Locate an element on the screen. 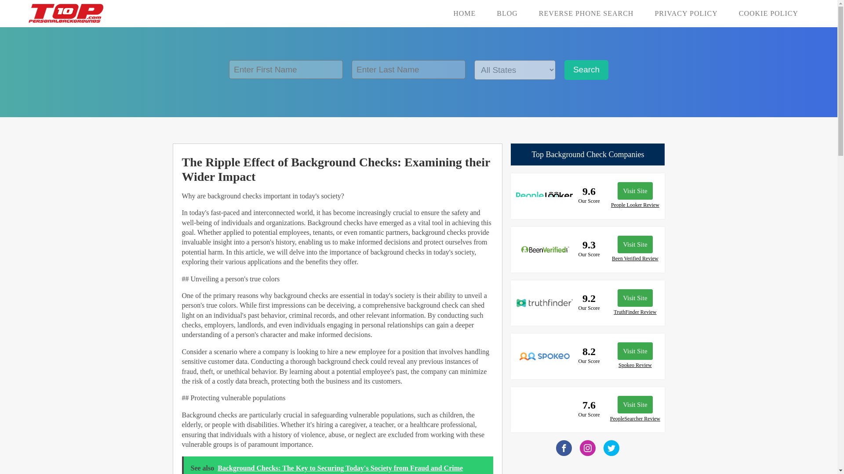 The width and height of the screenshot is (844, 474). Search is located at coordinates (586, 70).